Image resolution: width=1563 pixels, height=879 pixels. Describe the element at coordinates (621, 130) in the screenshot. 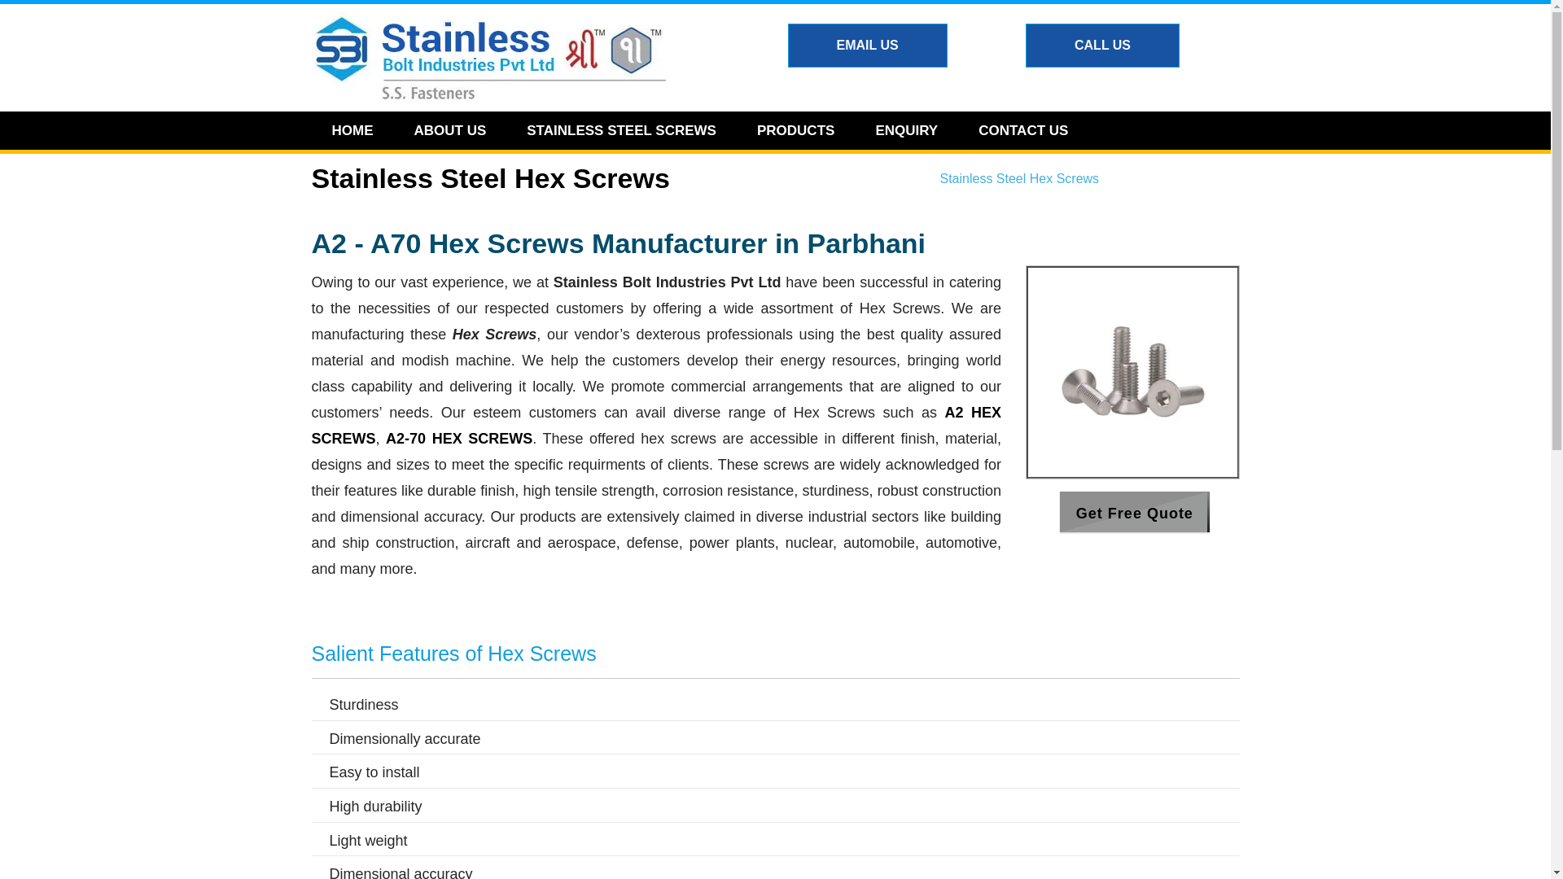

I see `STAINLESS STEEL SCREWS` at that location.